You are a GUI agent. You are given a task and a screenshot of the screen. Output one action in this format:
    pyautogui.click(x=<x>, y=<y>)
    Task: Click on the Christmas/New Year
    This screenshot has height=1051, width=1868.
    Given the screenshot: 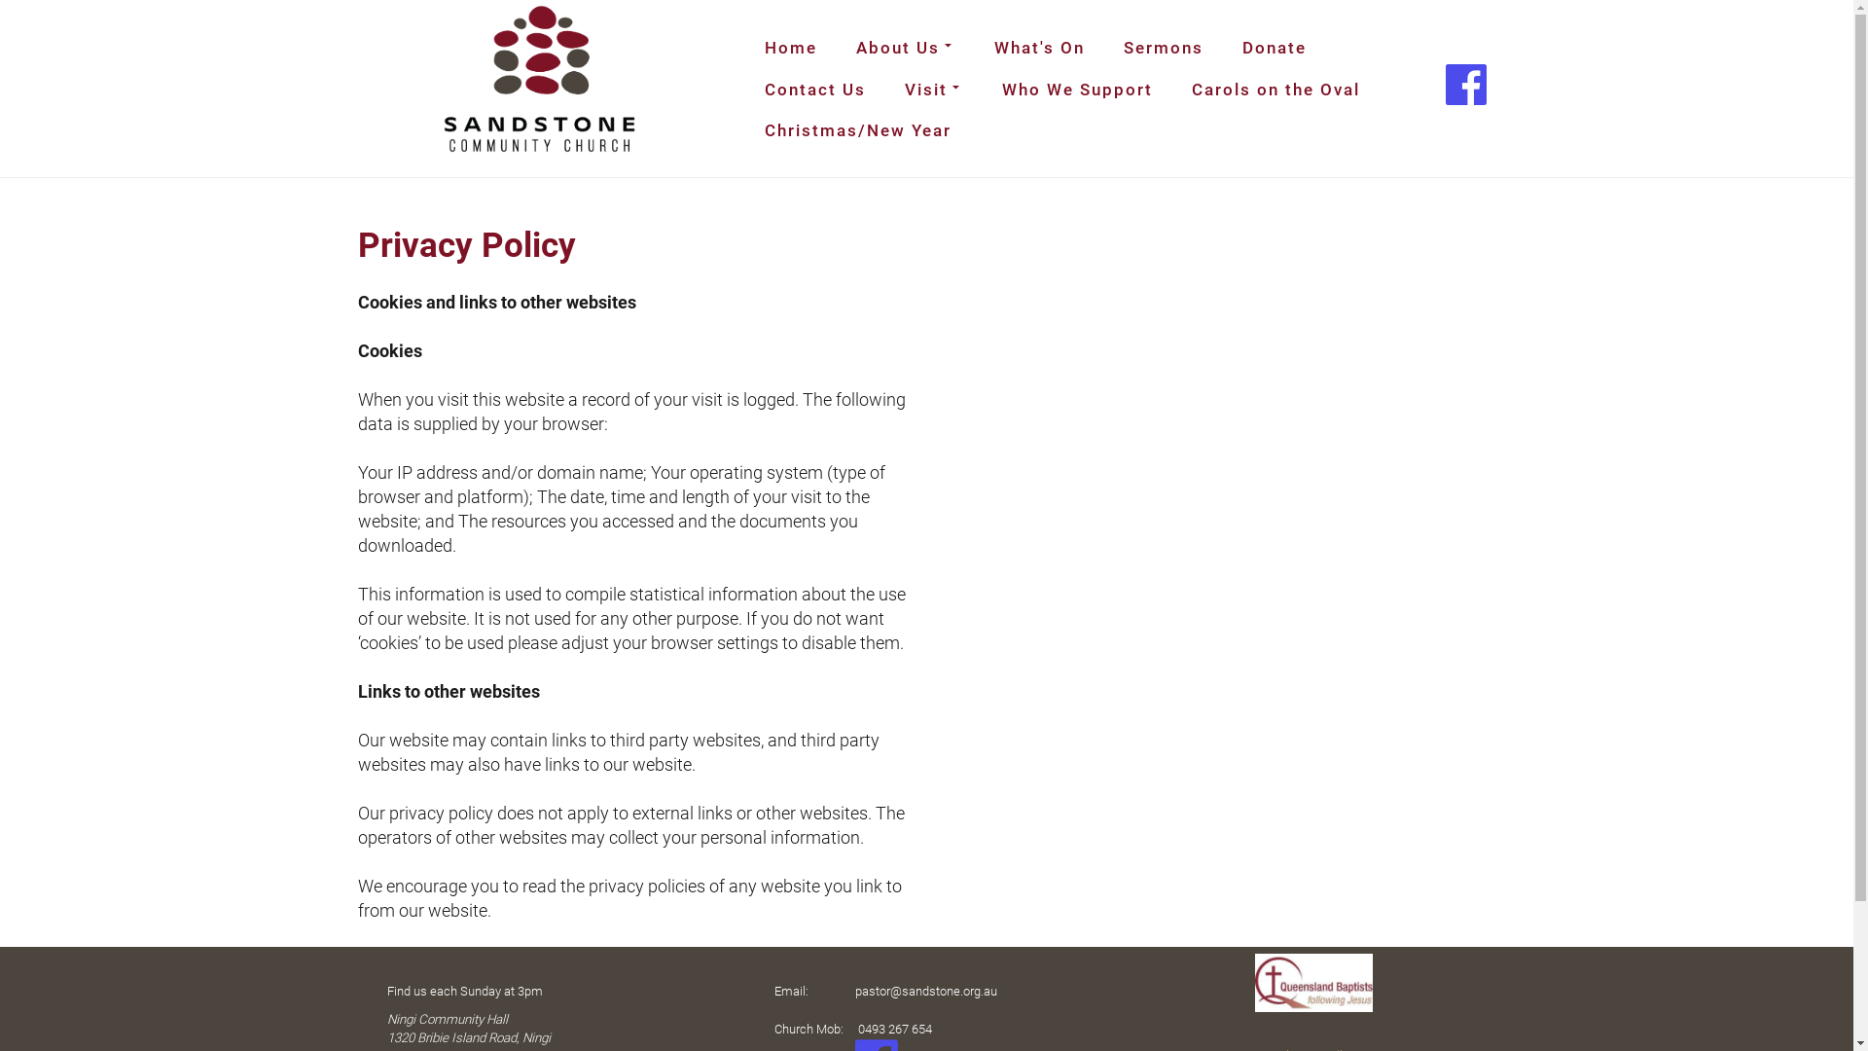 What is the action you would take?
    pyautogui.click(x=858, y=130)
    